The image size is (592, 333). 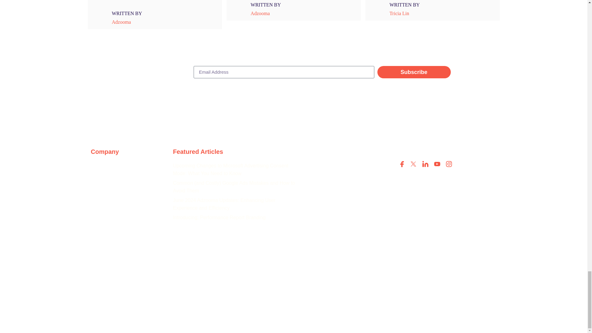 I want to click on The Marketing World, so click(x=128, y=167).